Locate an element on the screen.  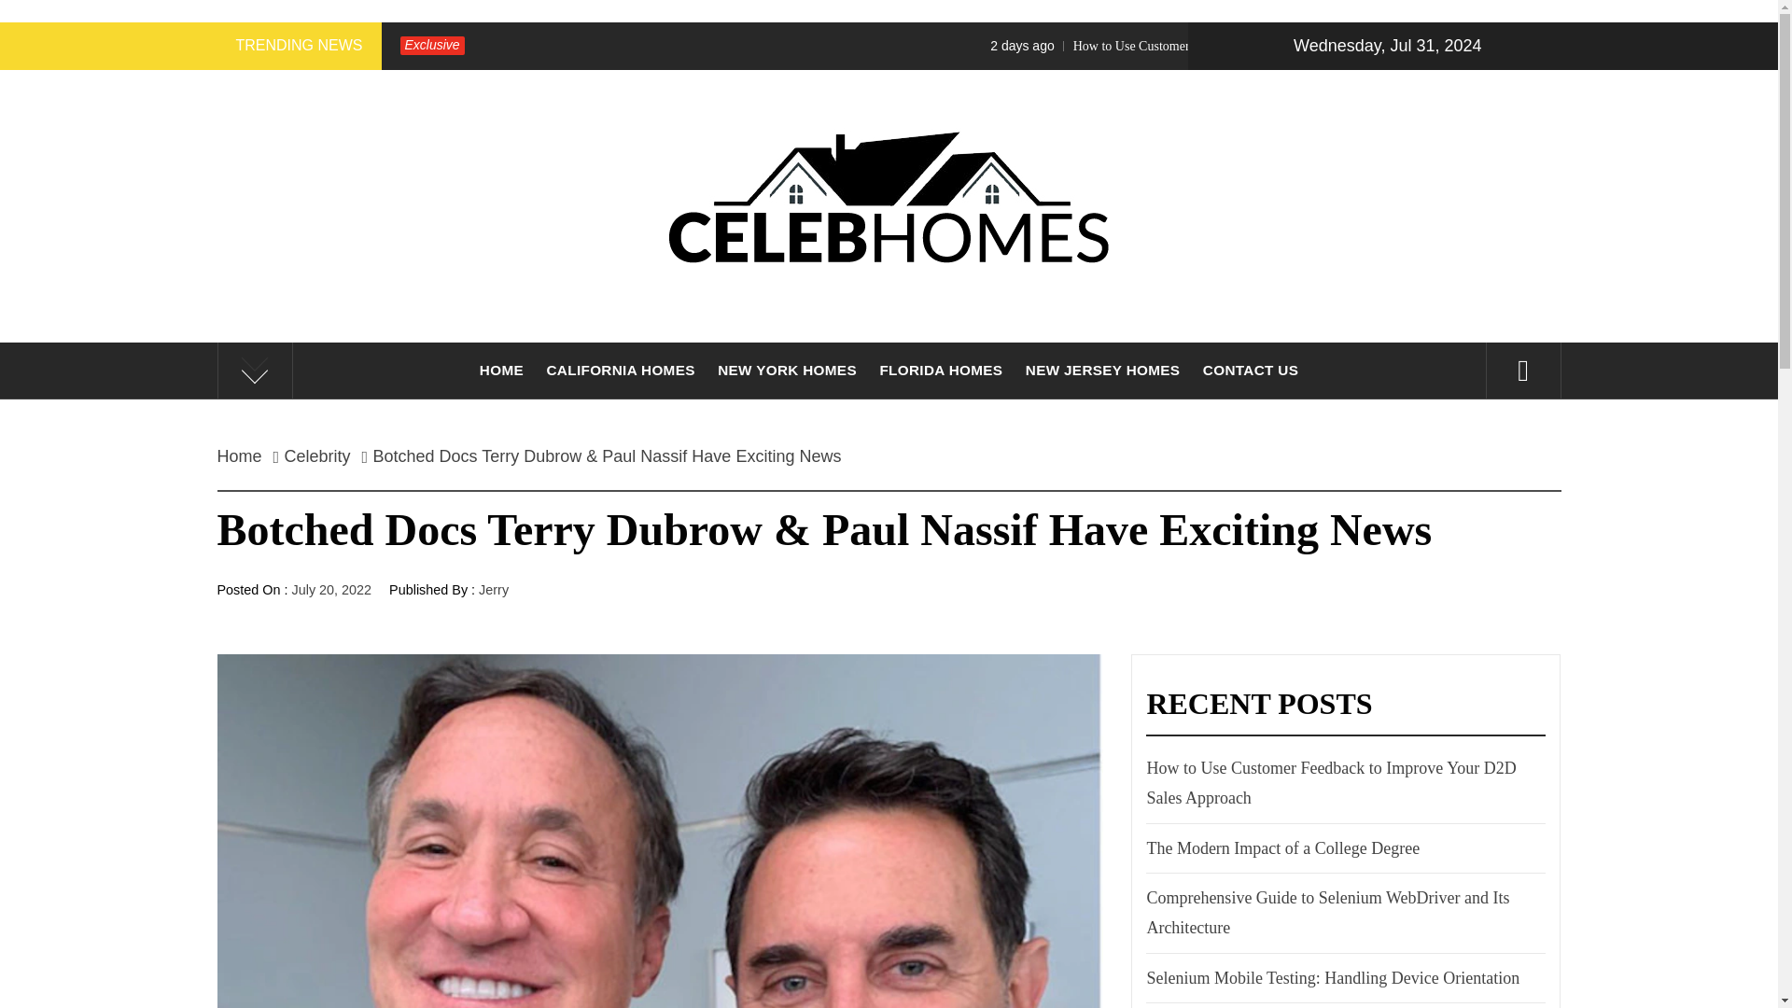
CALIFORNIA HOMES is located at coordinates (621, 370).